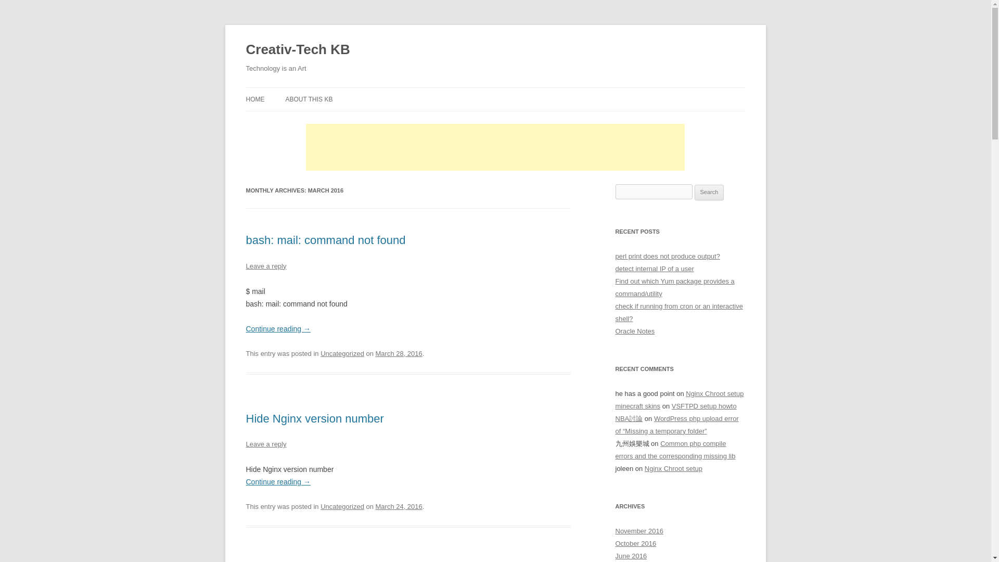 This screenshot has width=999, height=562. I want to click on Hide Nginx version number, so click(314, 418).